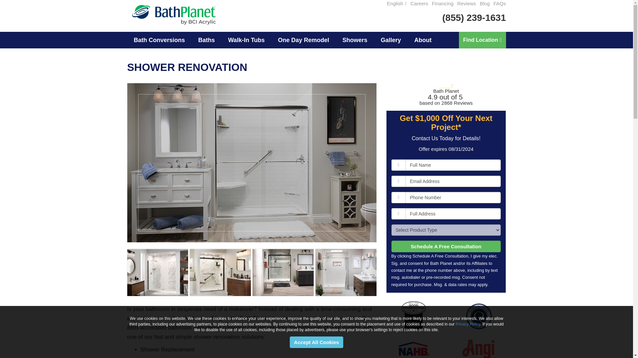 This screenshot has height=358, width=638. I want to click on Careers, so click(419, 3).